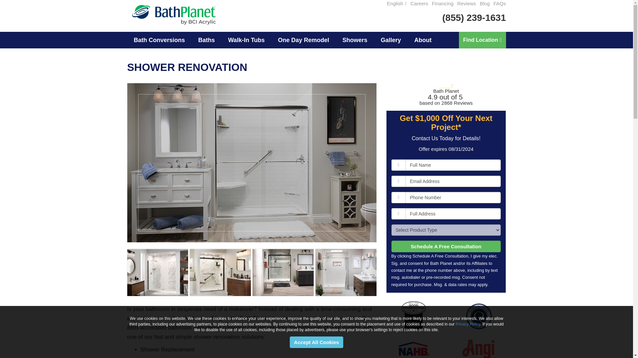 This screenshot has height=358, width=638. I want to click on Careers, so click(419, 3).